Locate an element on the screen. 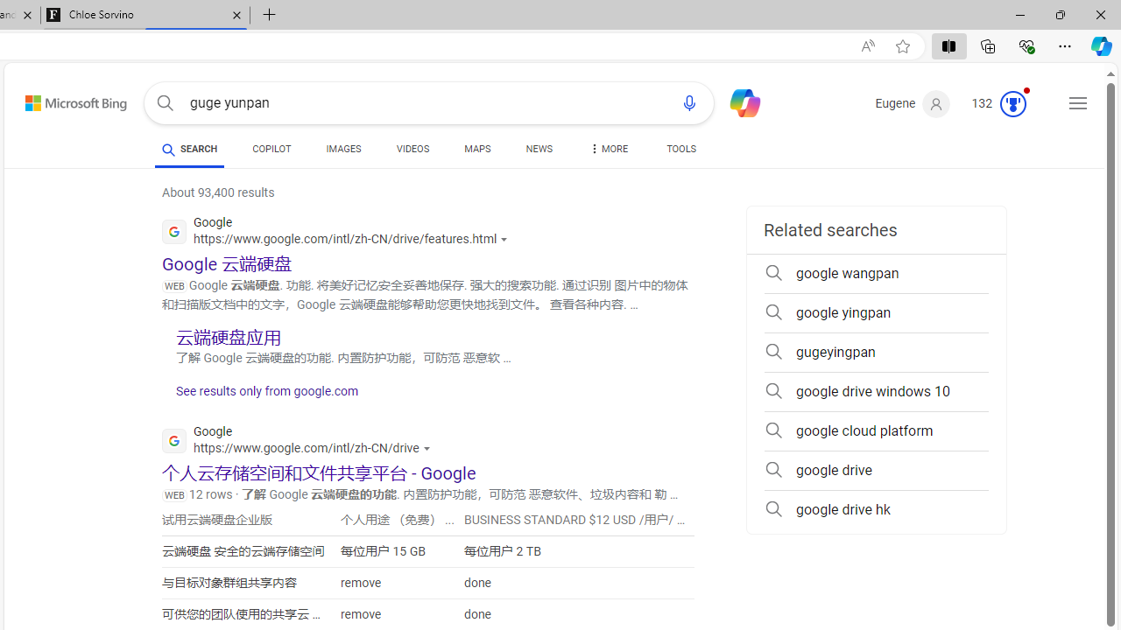  Collections is located at coordinates (988, 45).